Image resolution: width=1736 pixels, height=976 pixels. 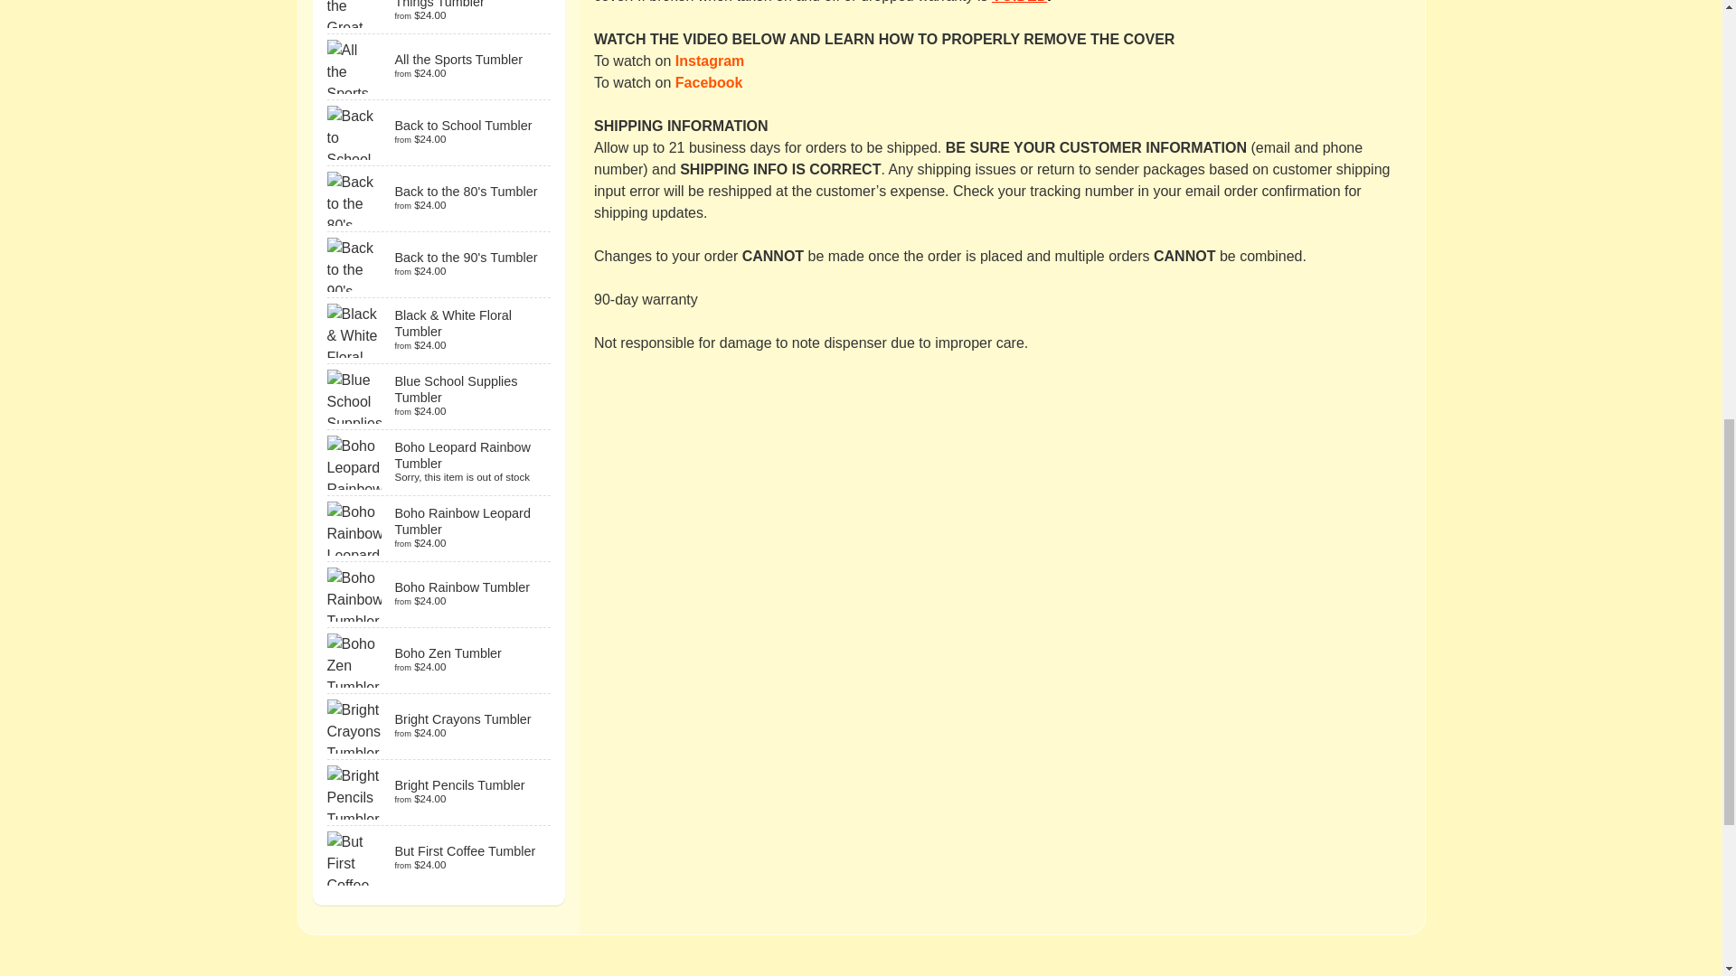 I want to click on All the Great School Things Tumbler, so click(x=439, y=16).